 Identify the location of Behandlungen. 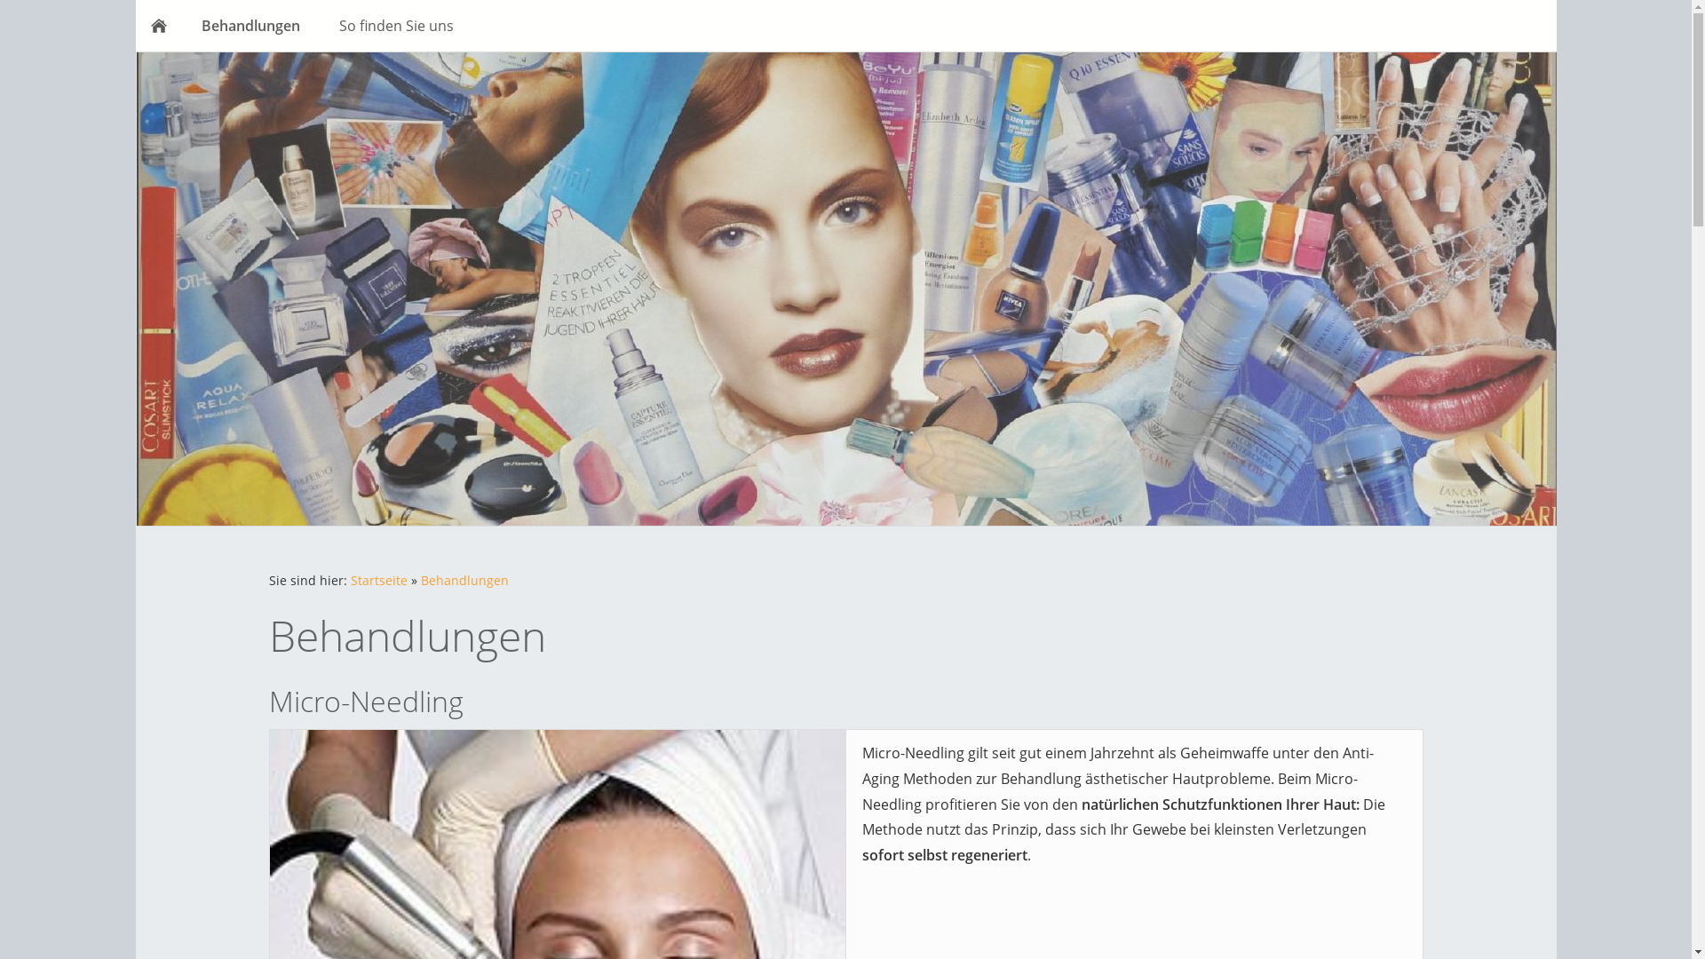
(465, 581).